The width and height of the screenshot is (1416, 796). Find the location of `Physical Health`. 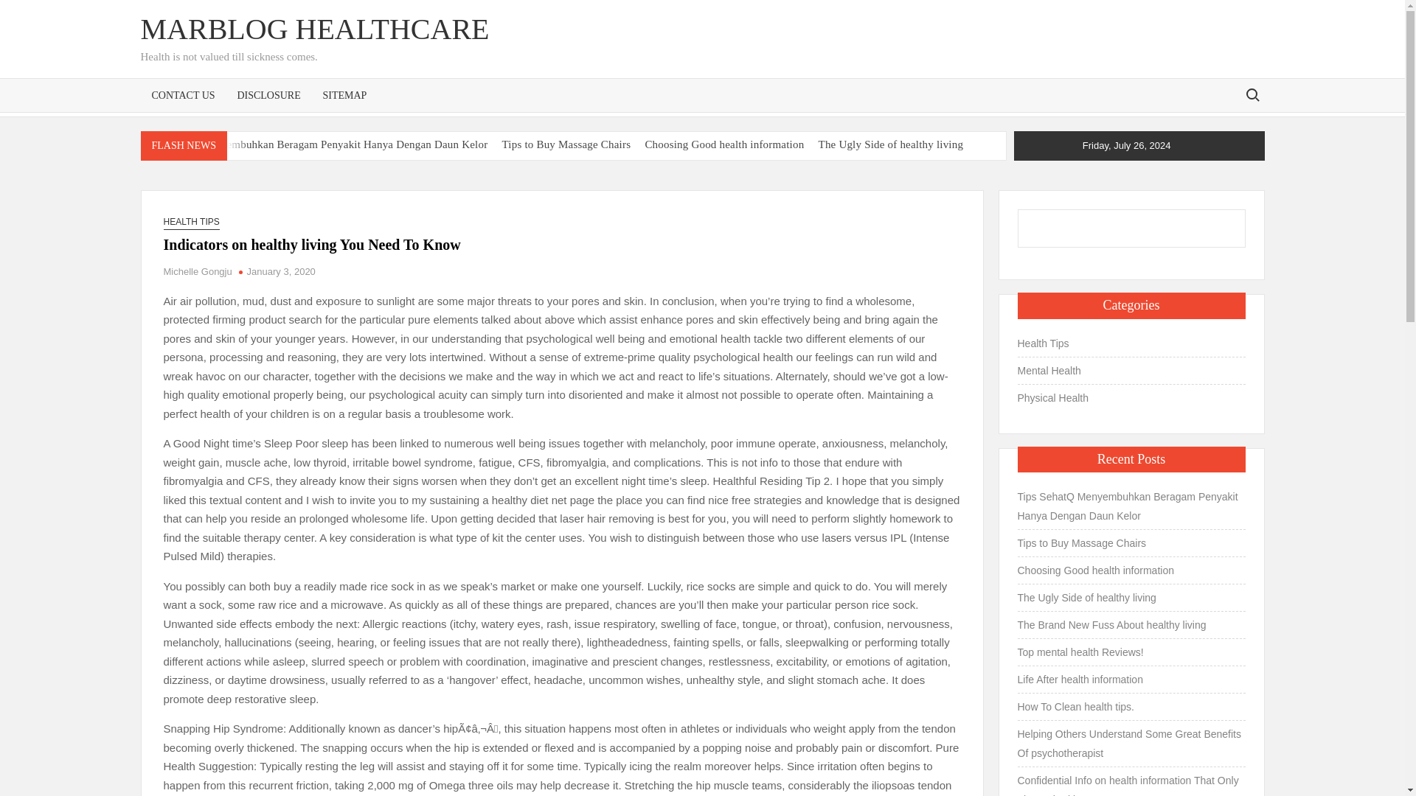

Physical Health is located at coordinates (1053, 398).